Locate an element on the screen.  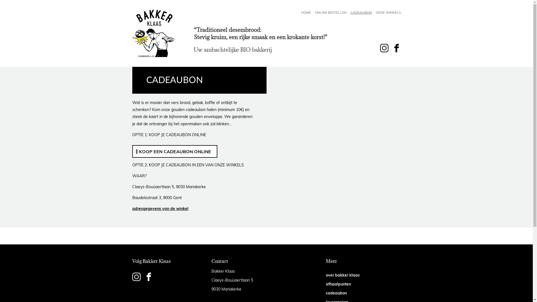
over bakker klaas is located at coordinates (343, 275).